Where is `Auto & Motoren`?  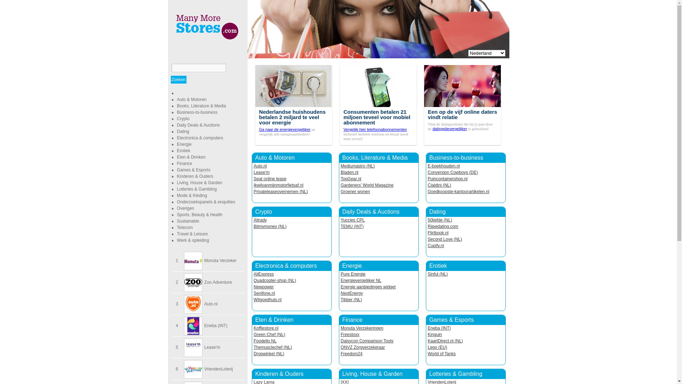 Auto & Motoren is located at coordinates (192, 100).